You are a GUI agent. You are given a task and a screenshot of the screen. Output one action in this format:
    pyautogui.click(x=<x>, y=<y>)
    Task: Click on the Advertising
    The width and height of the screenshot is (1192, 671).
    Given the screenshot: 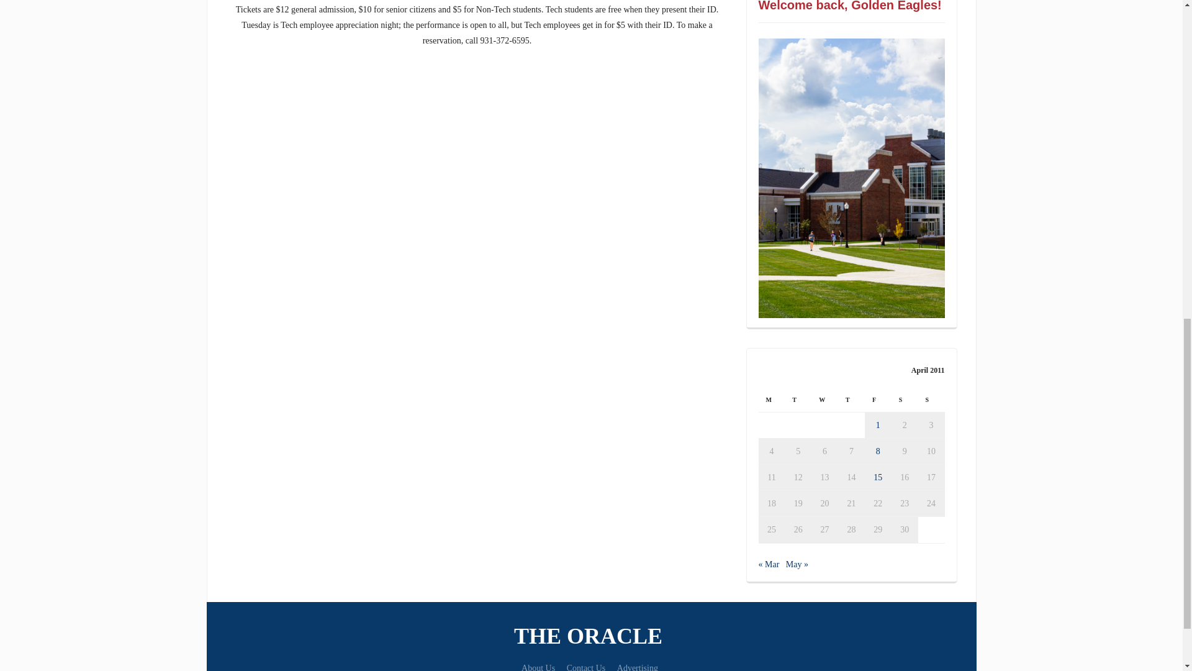 What is the action you would take?
    pyautogui.click(x=637, y=667)
    